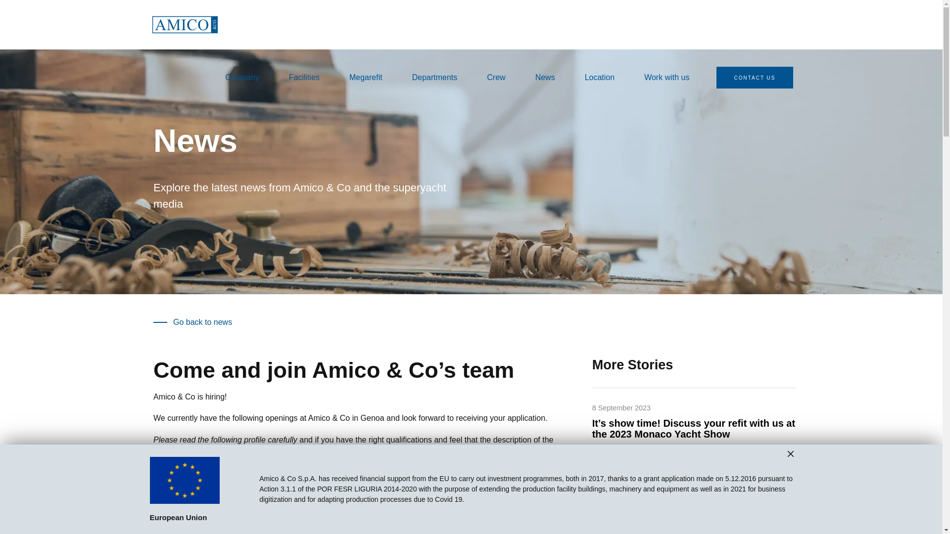 Image resolution: width=950 pixels, height=534 pixels. I want to click on Work with Us, so click(385, 454).